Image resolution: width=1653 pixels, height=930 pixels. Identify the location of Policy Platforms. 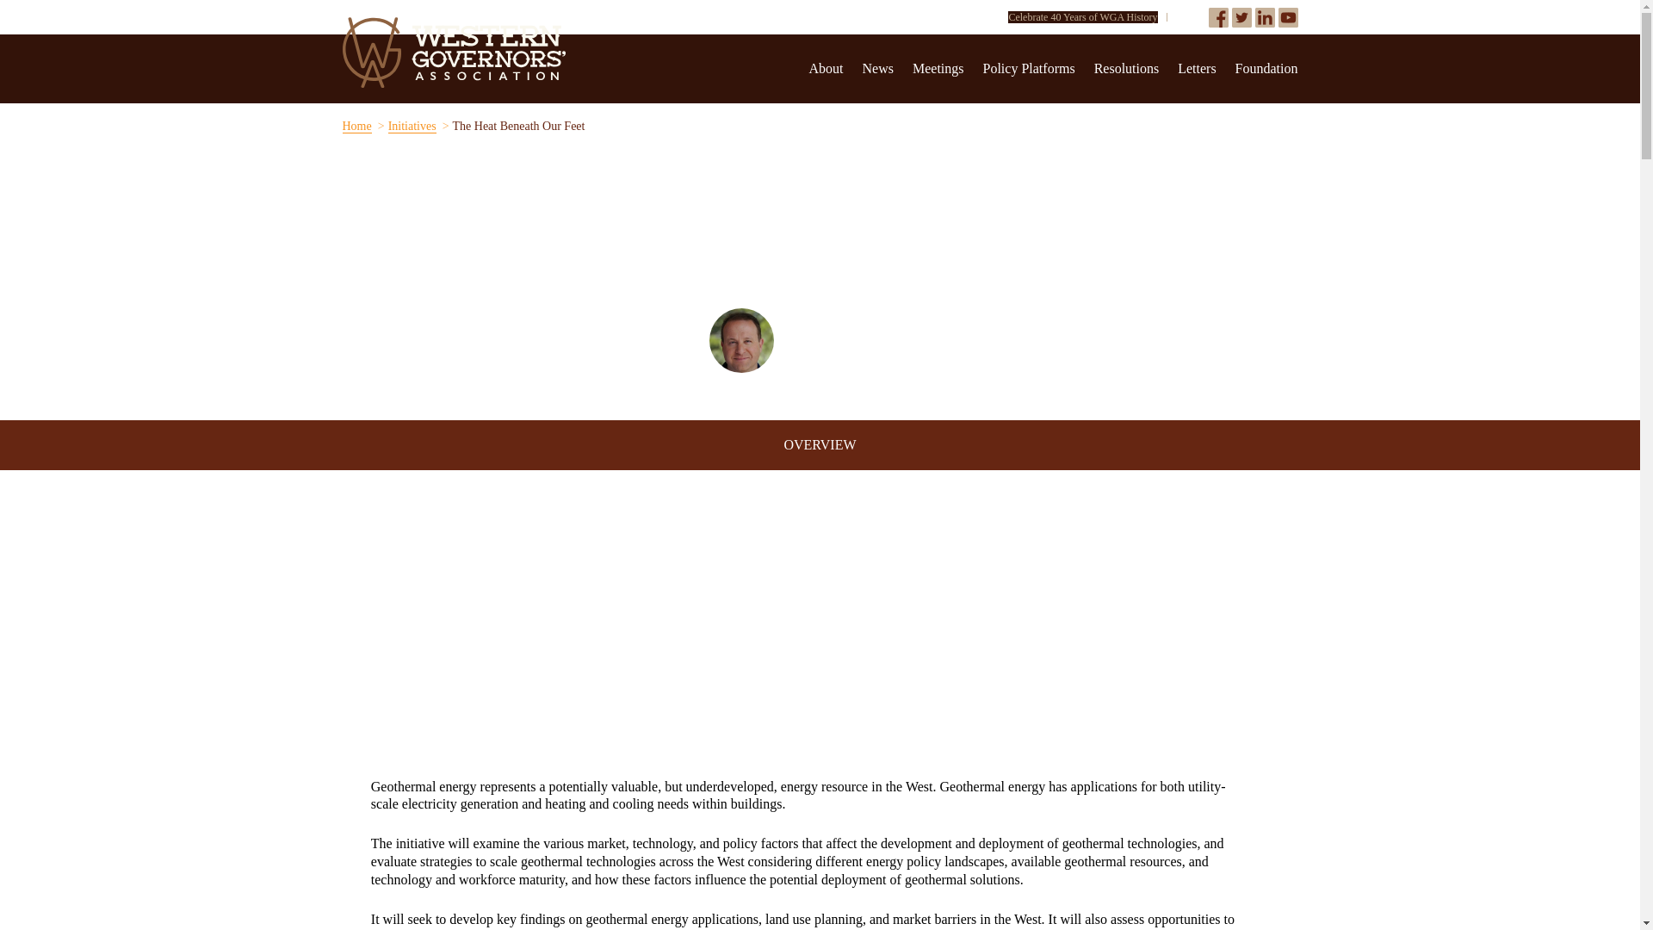
(1030, 68).